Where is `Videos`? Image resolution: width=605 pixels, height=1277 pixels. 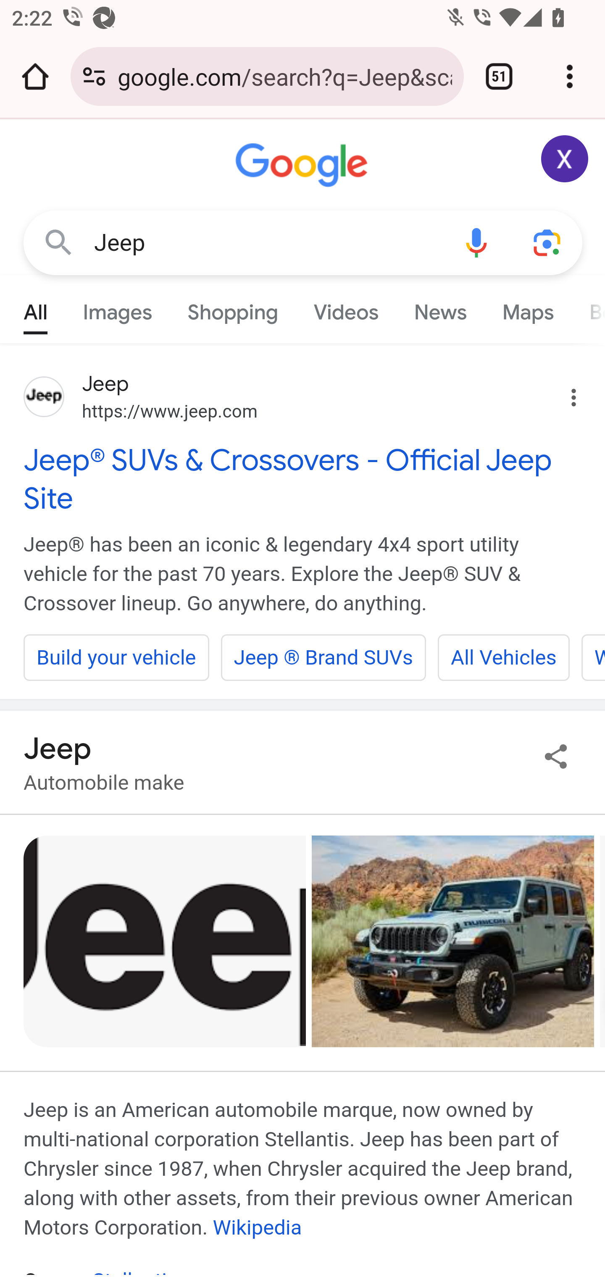
Videos is located at coordinates (346, 308).